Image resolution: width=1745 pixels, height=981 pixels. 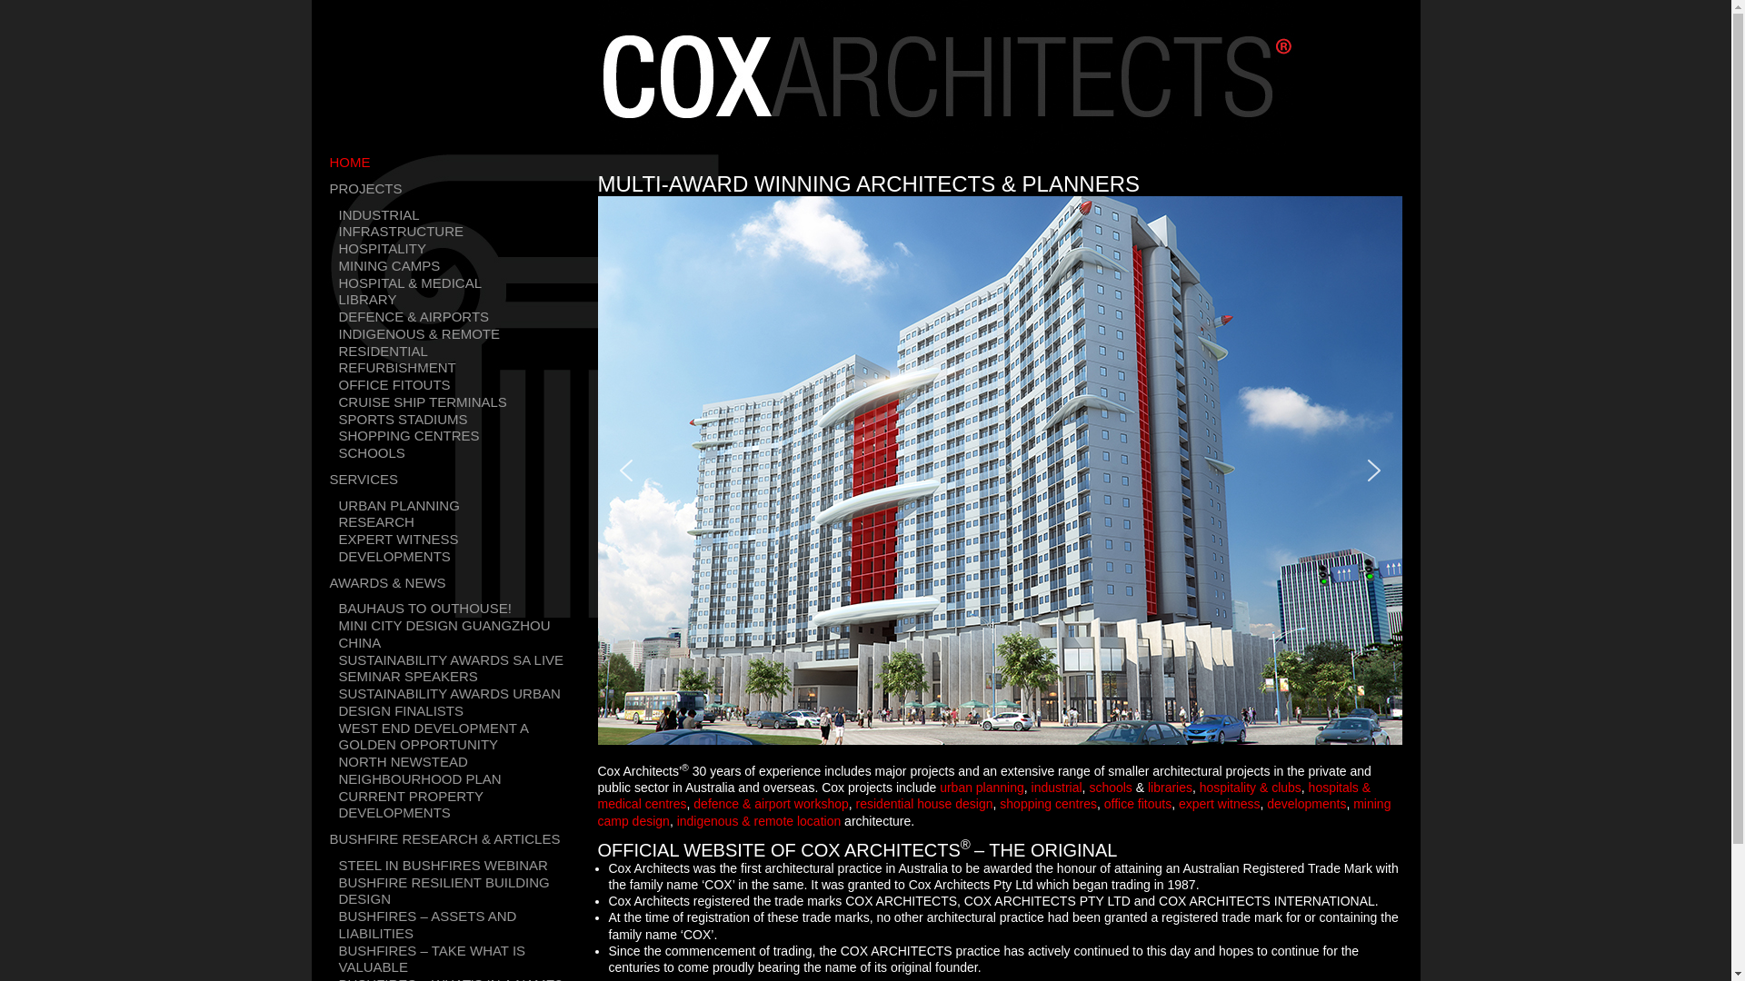 I want to click on INFRASTRUCTURE, so click(x=401, y=233).